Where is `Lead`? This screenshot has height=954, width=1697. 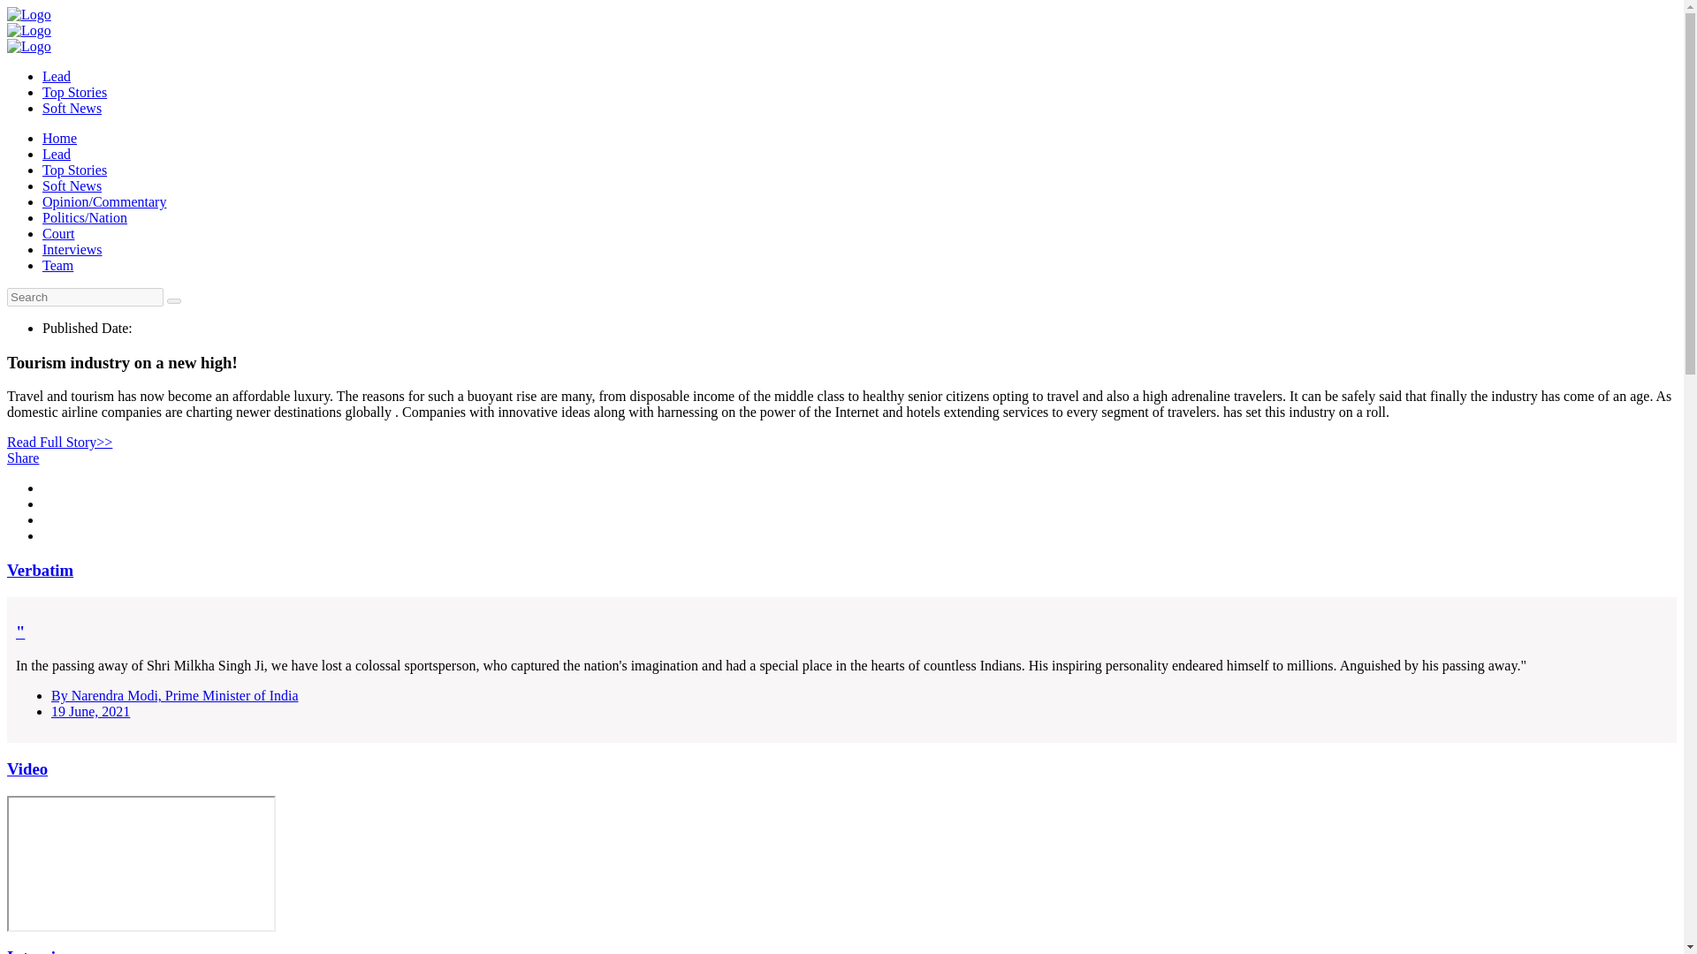
Lead is located at coordinates (57, 154).